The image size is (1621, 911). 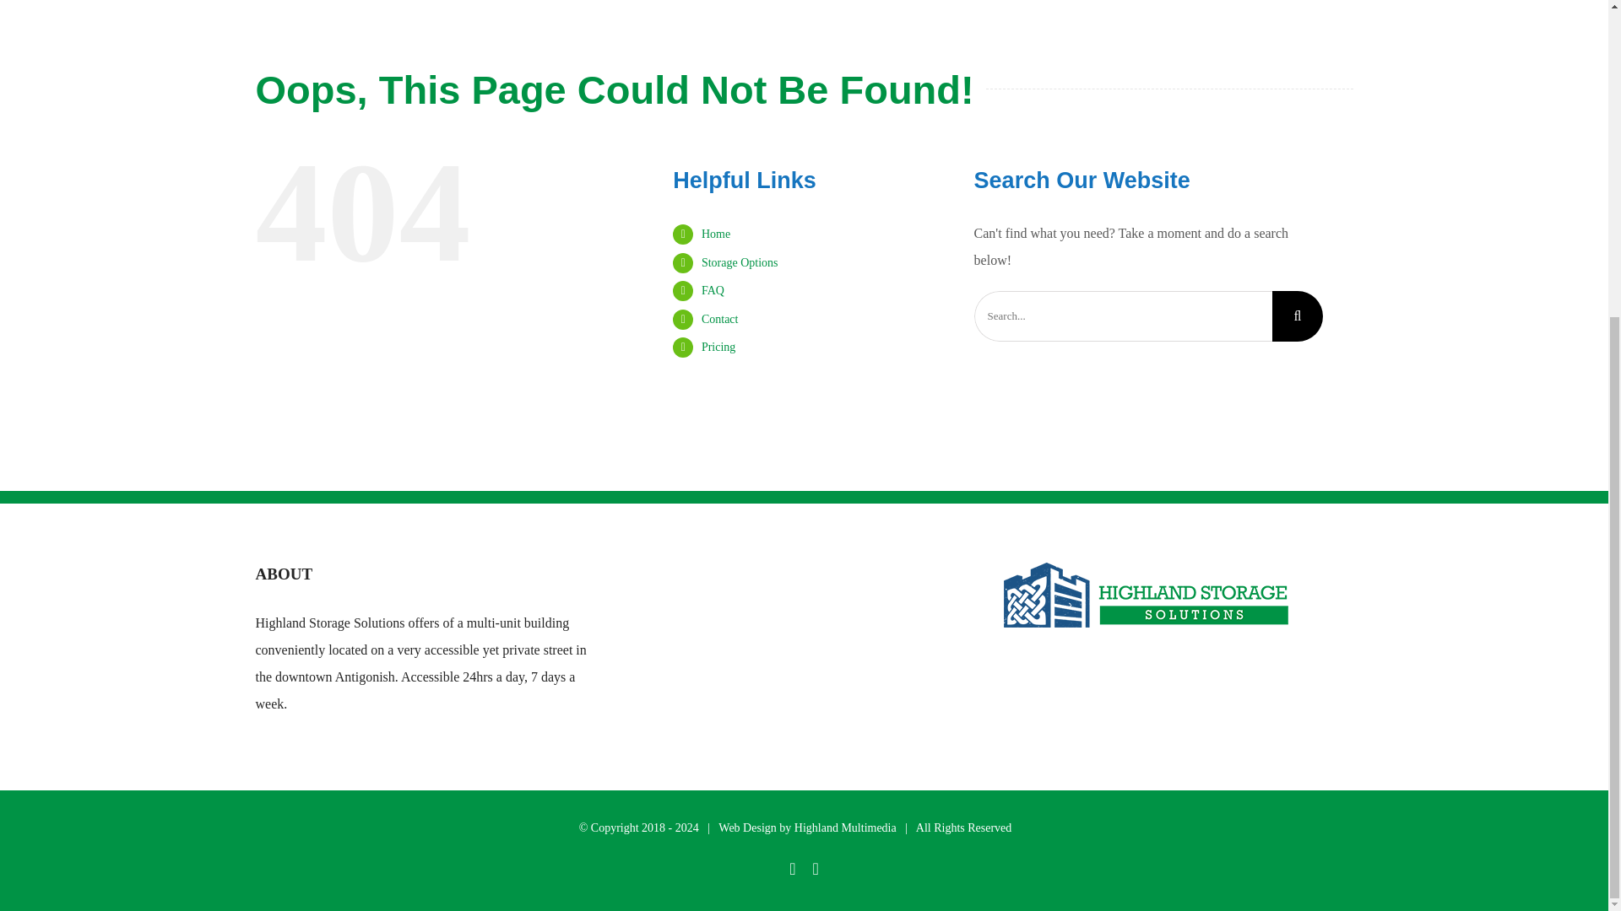 I want to click on FAQ, so click(x=713, y=290).